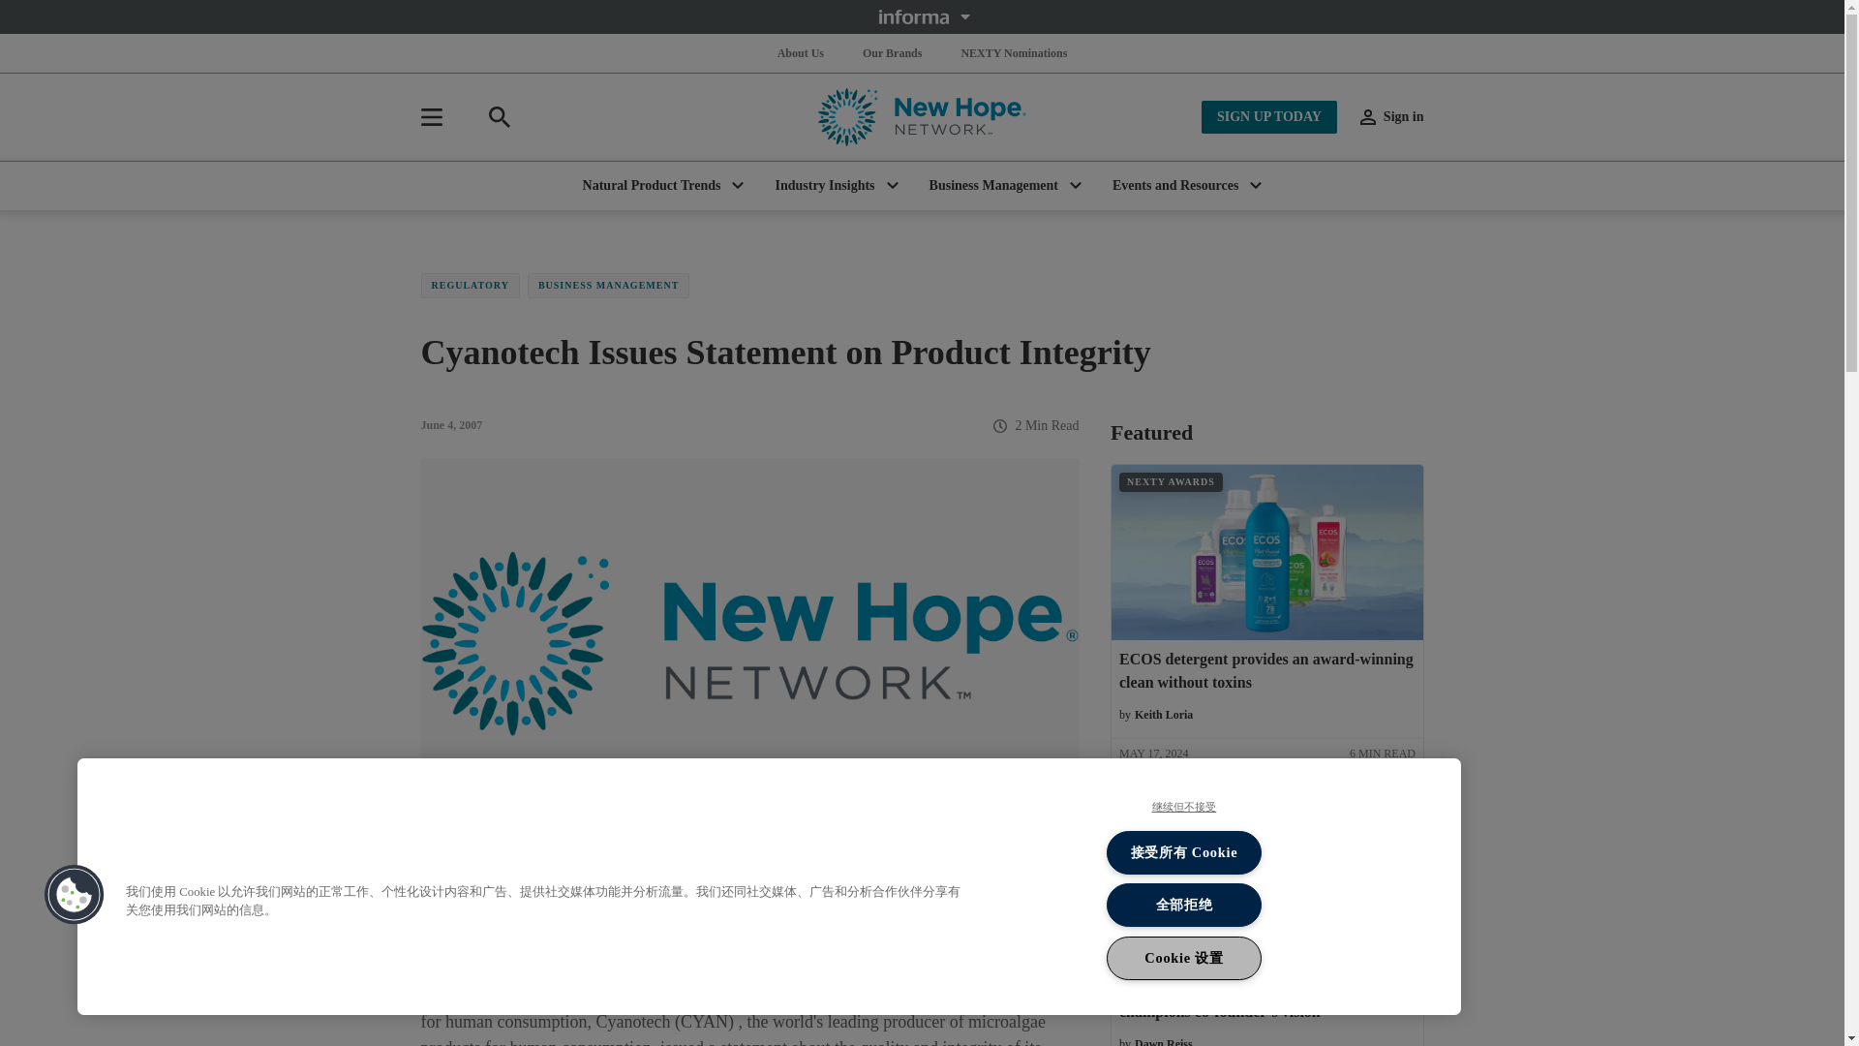 The height and width of the screenshot is (1046, 1859). I want to click on Cookies Button, so click(74, 895).